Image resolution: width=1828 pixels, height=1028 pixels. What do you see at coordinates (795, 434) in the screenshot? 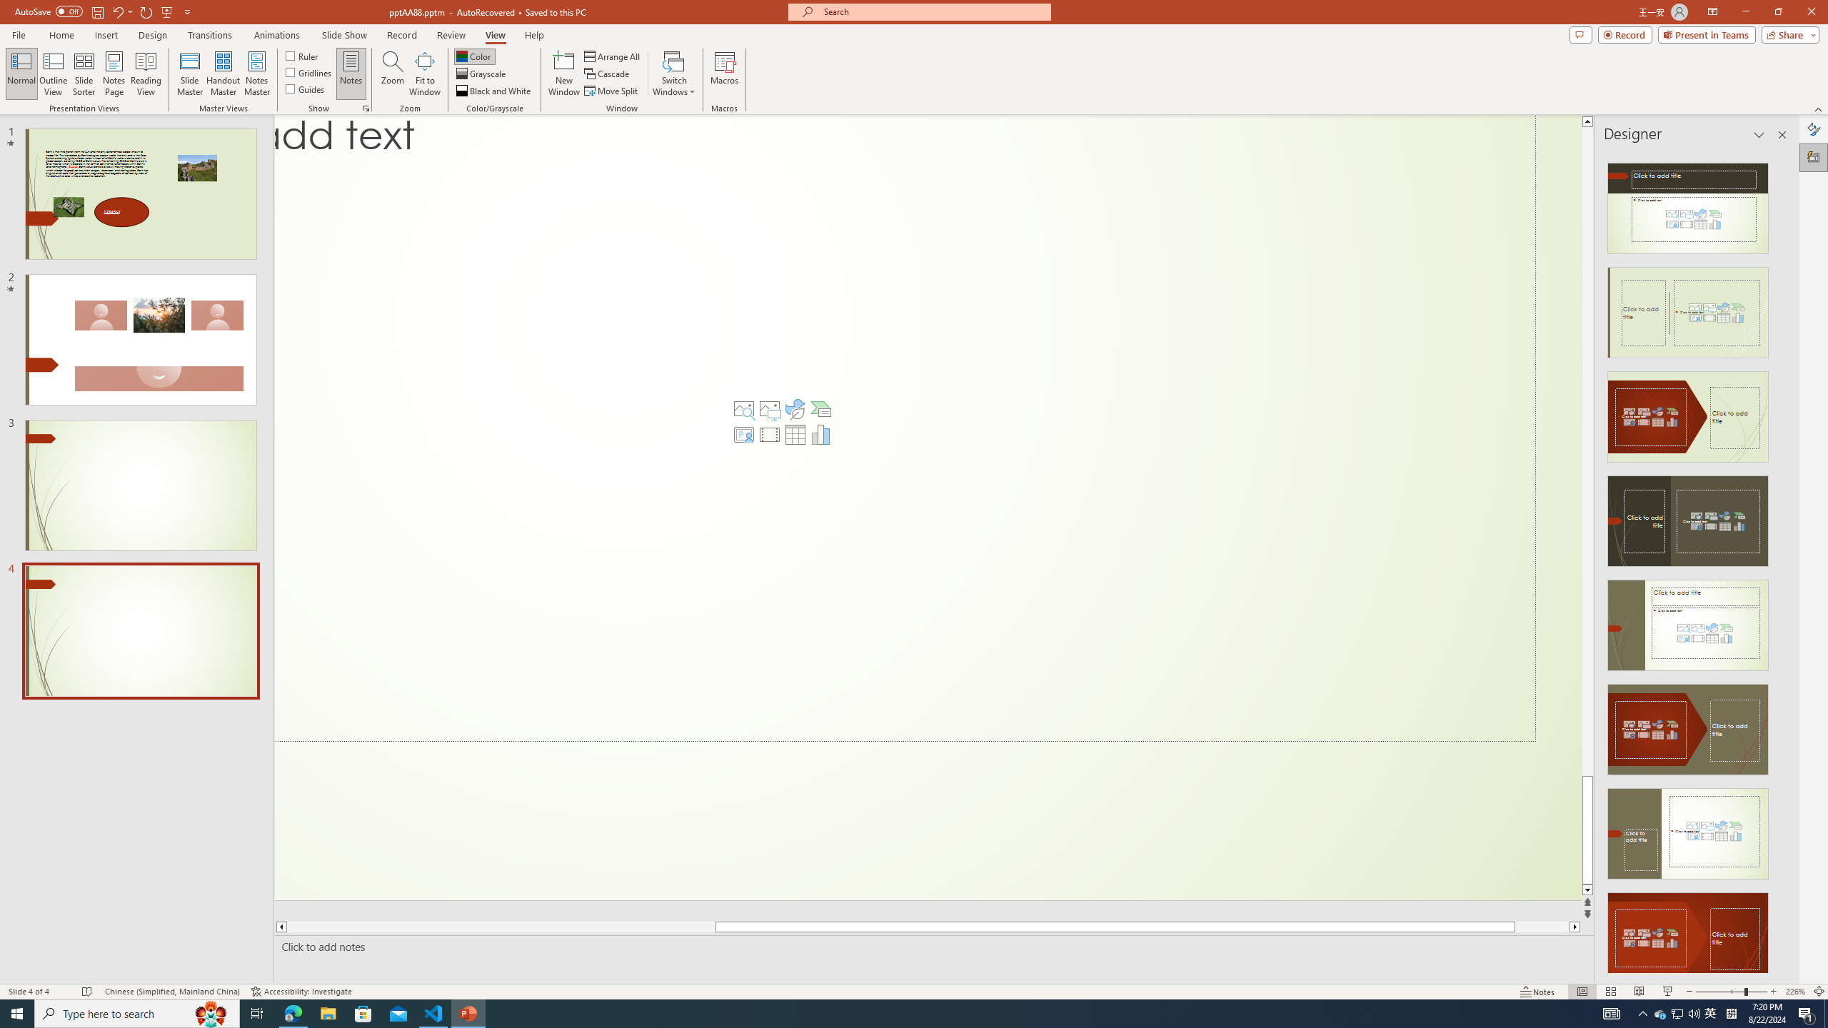
I see `Insert Table` at bounding box center [795, 434].